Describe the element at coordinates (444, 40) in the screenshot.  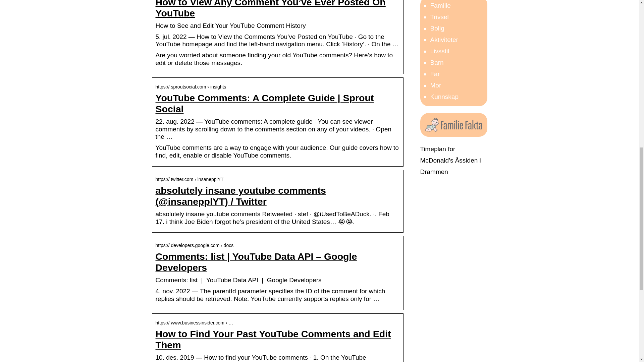
I see `Aktiviteter` at that location.